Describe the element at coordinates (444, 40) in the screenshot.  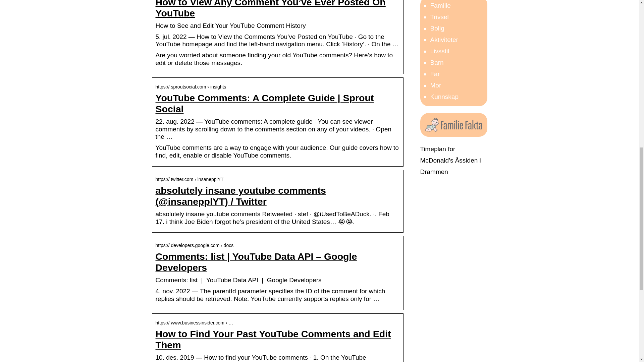
I see `Aktiviteter` at that location.